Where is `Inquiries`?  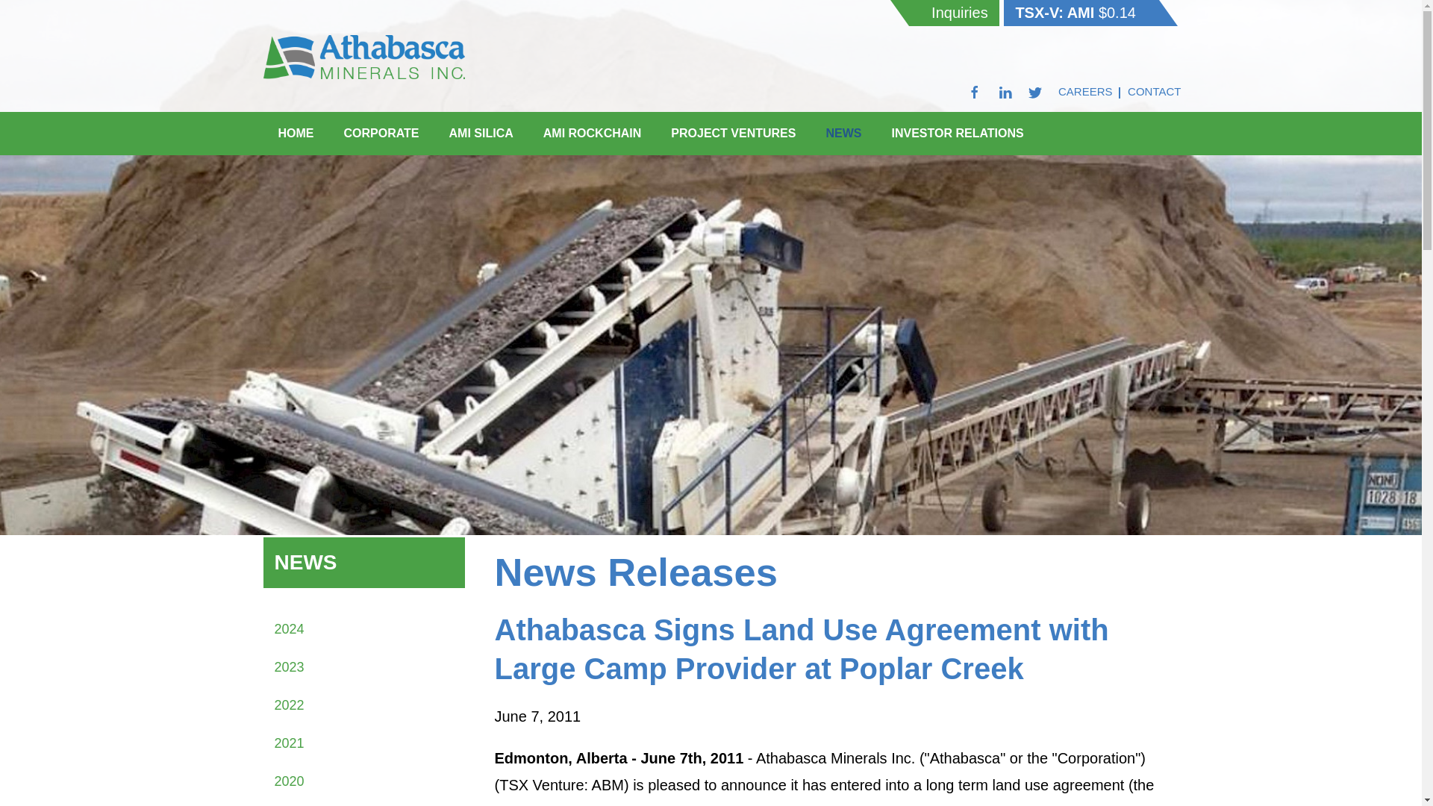
Inquiries is located at coordinates (954, 13).